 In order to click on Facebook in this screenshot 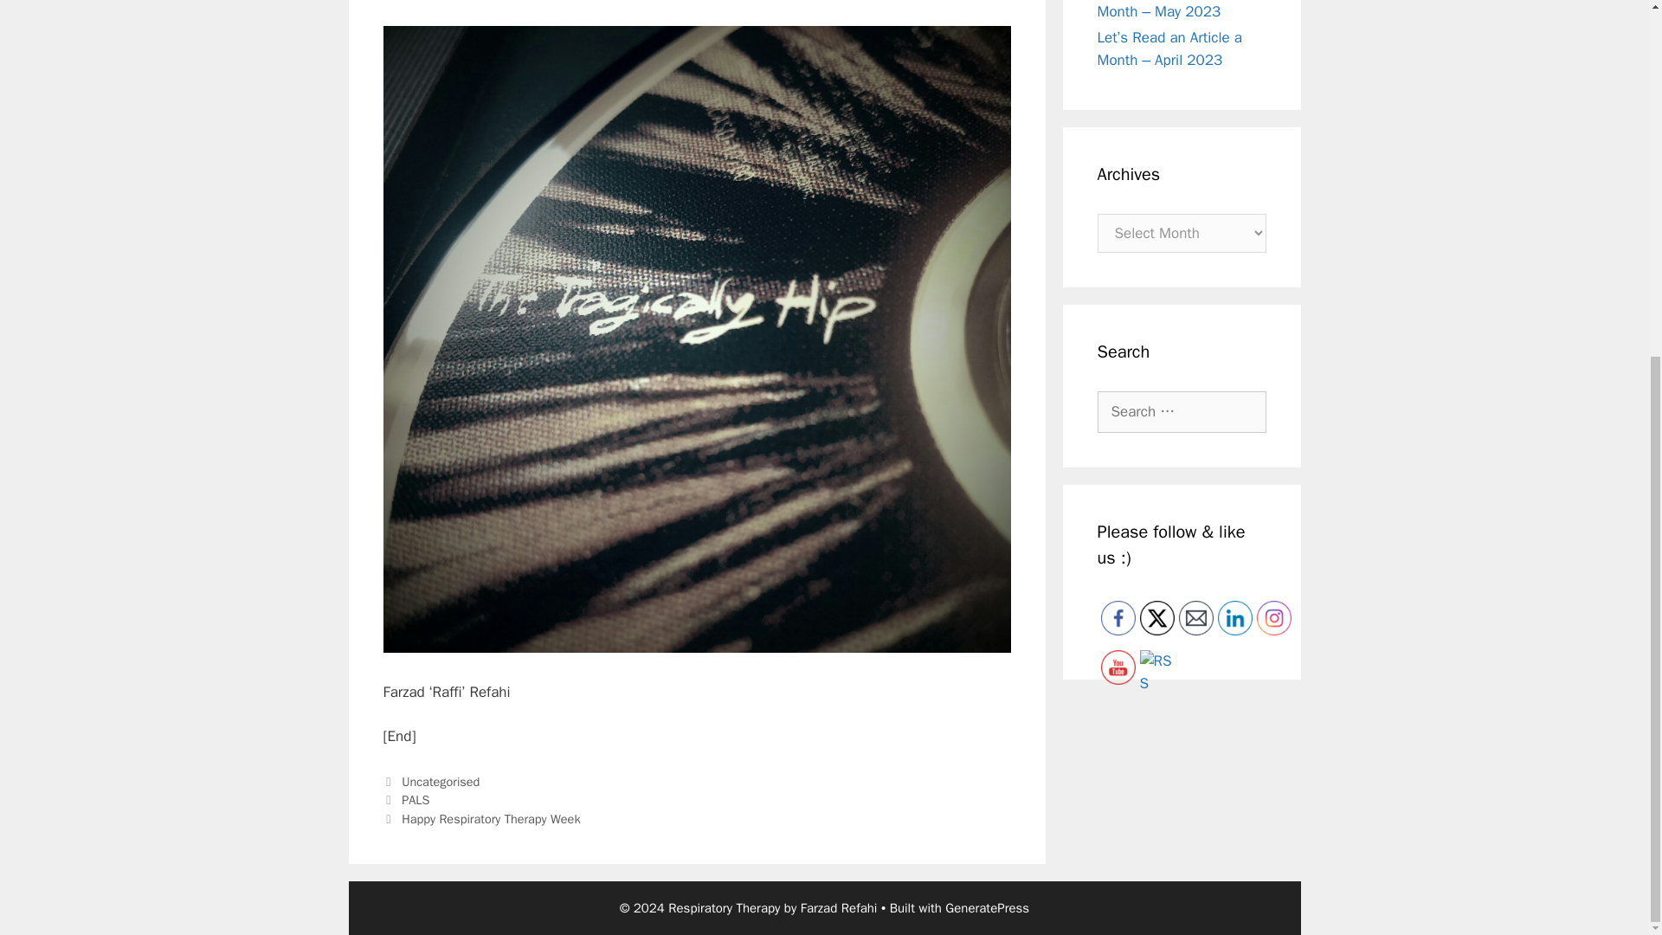, I will do `click(1118, 617)`.